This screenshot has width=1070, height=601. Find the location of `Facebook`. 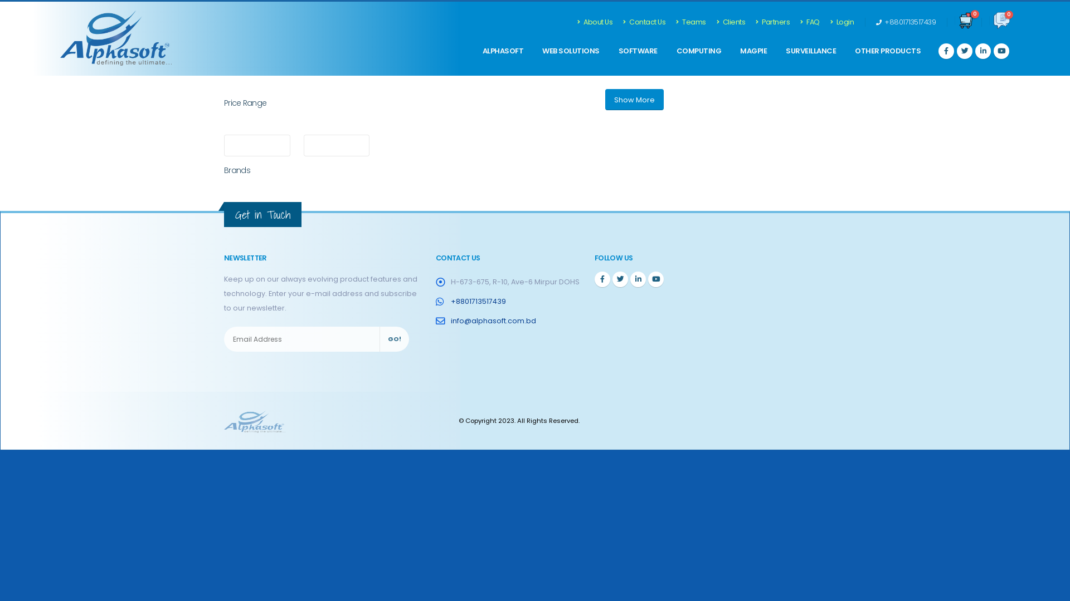

Facebook is located at coordinates (602, 279).